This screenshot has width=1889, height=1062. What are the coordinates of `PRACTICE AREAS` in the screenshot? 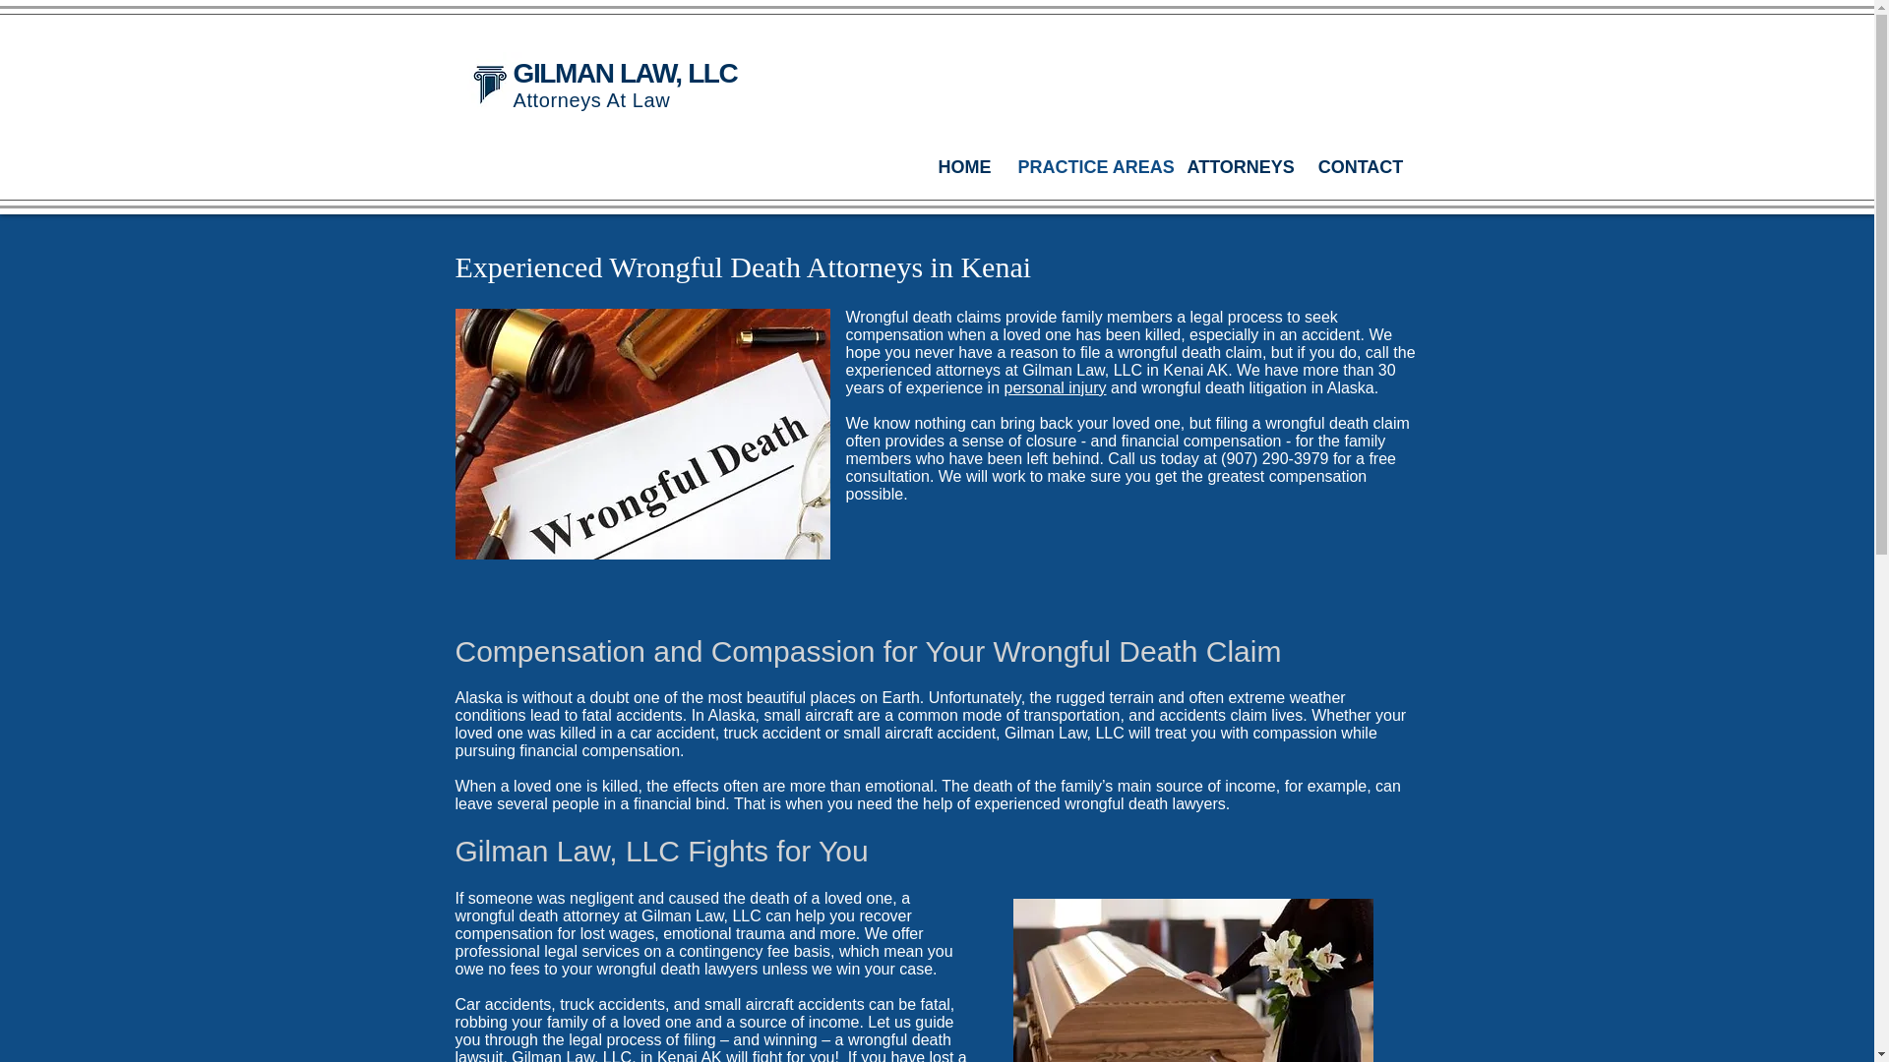 It's located at (1088, 167).